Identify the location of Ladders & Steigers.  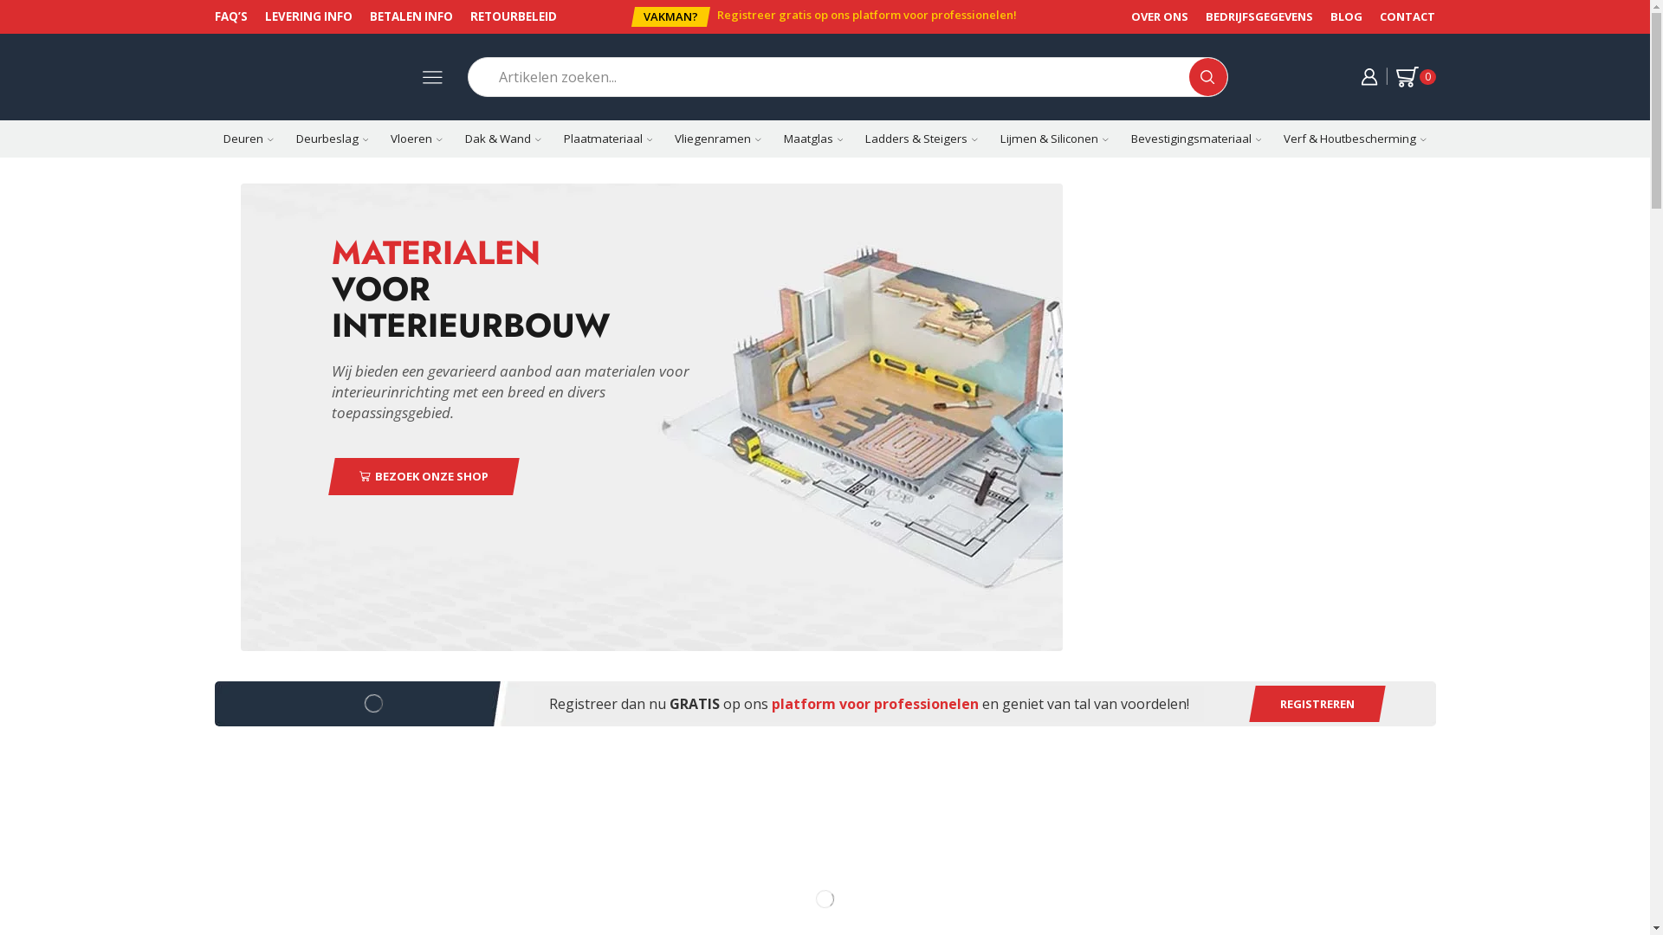
(922, 139).